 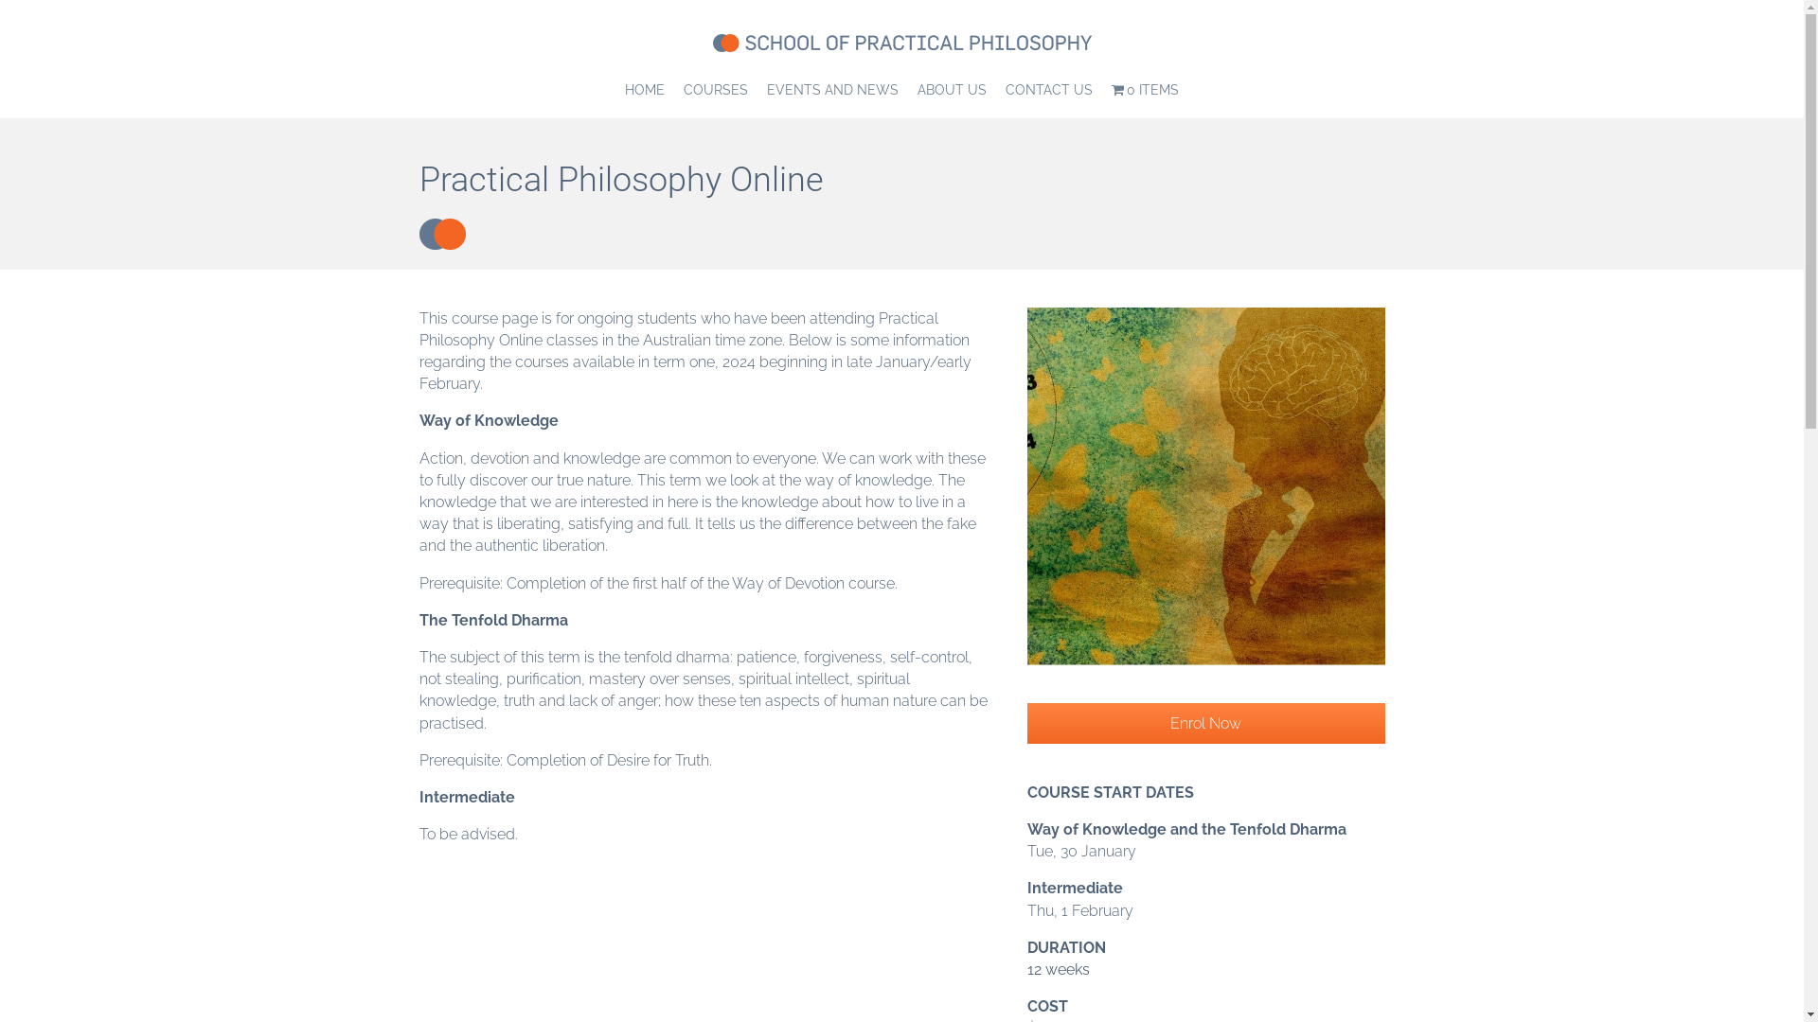 What do you see at coordinates (833, 90) in the screenshot?
I see `EVENTS AND NEWS` at bounding box center [833, 90].